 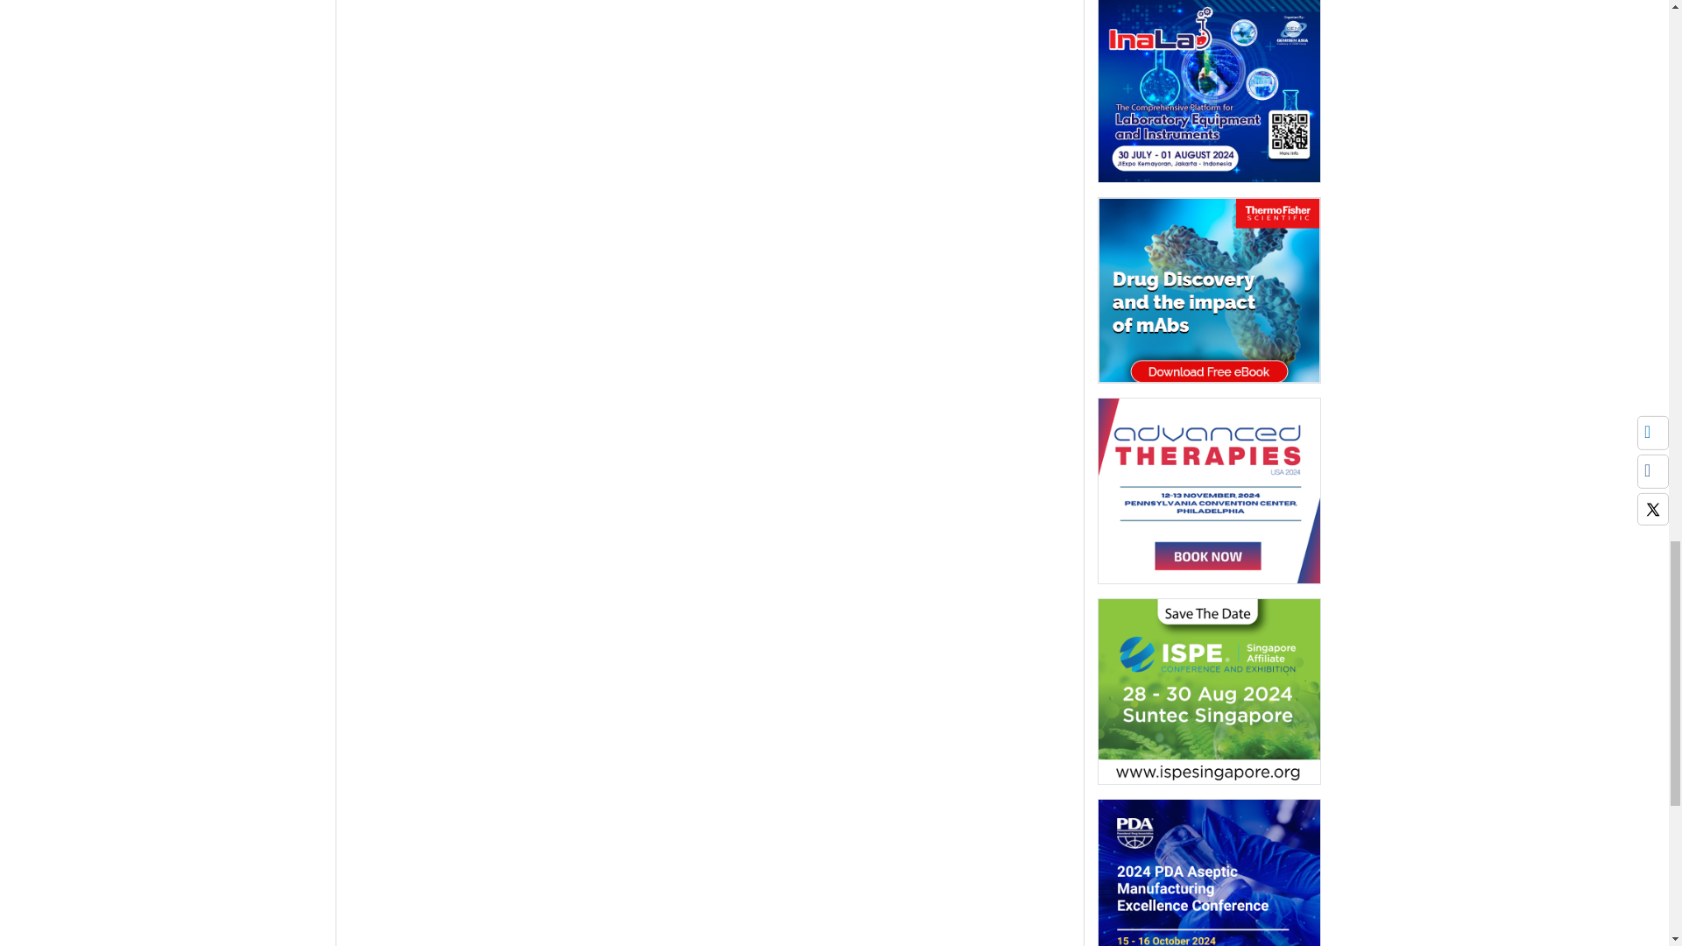 What do you see at coordinates (1208, 290) in the screenshot?
I see `Thermo Fisher - Drug Discovery and the impact of mAbs` at bounding box center [1208, 290].